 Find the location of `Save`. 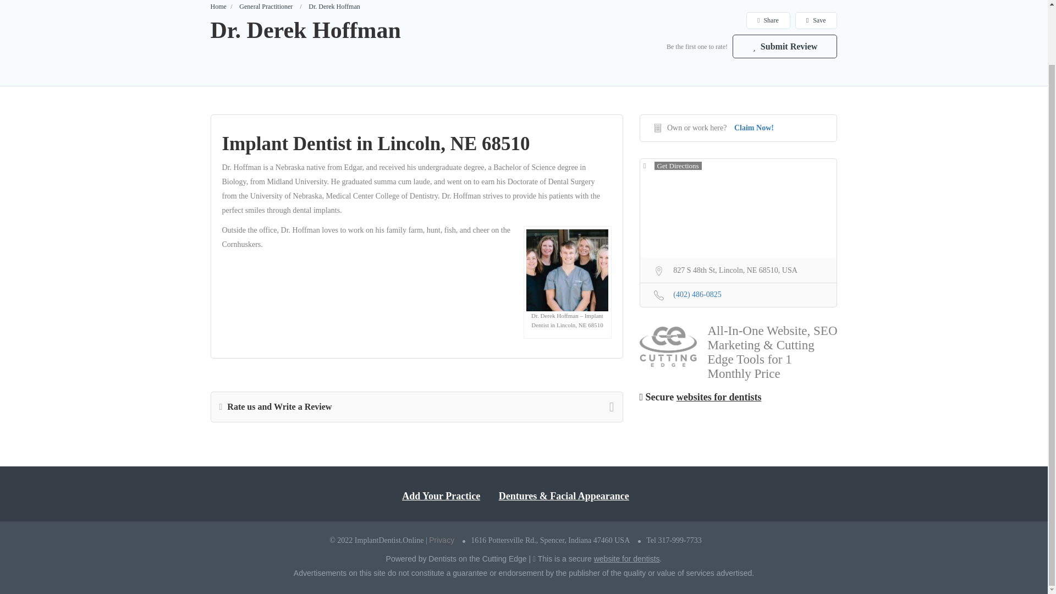

Save is located at coordinates (816, 20).